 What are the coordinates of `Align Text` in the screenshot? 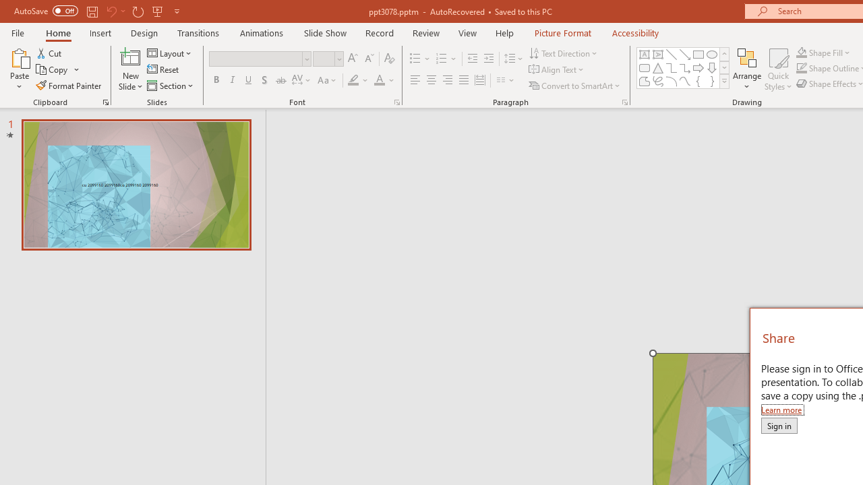 It's located at (557, 70).